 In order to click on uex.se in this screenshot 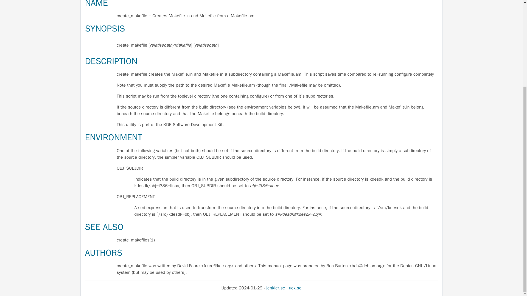, I will do `click(295, 288)`.